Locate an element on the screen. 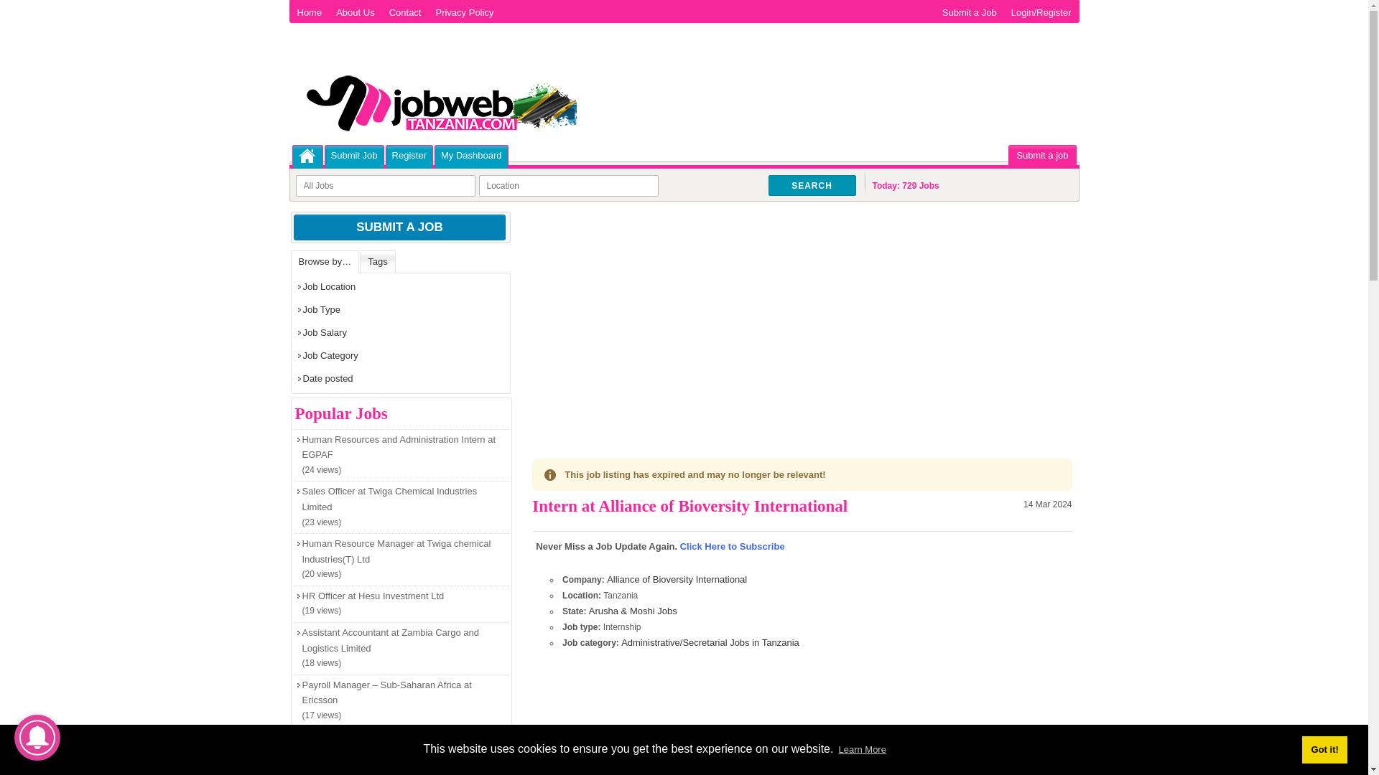  Submit a job is located at coordinates (1041, 155).